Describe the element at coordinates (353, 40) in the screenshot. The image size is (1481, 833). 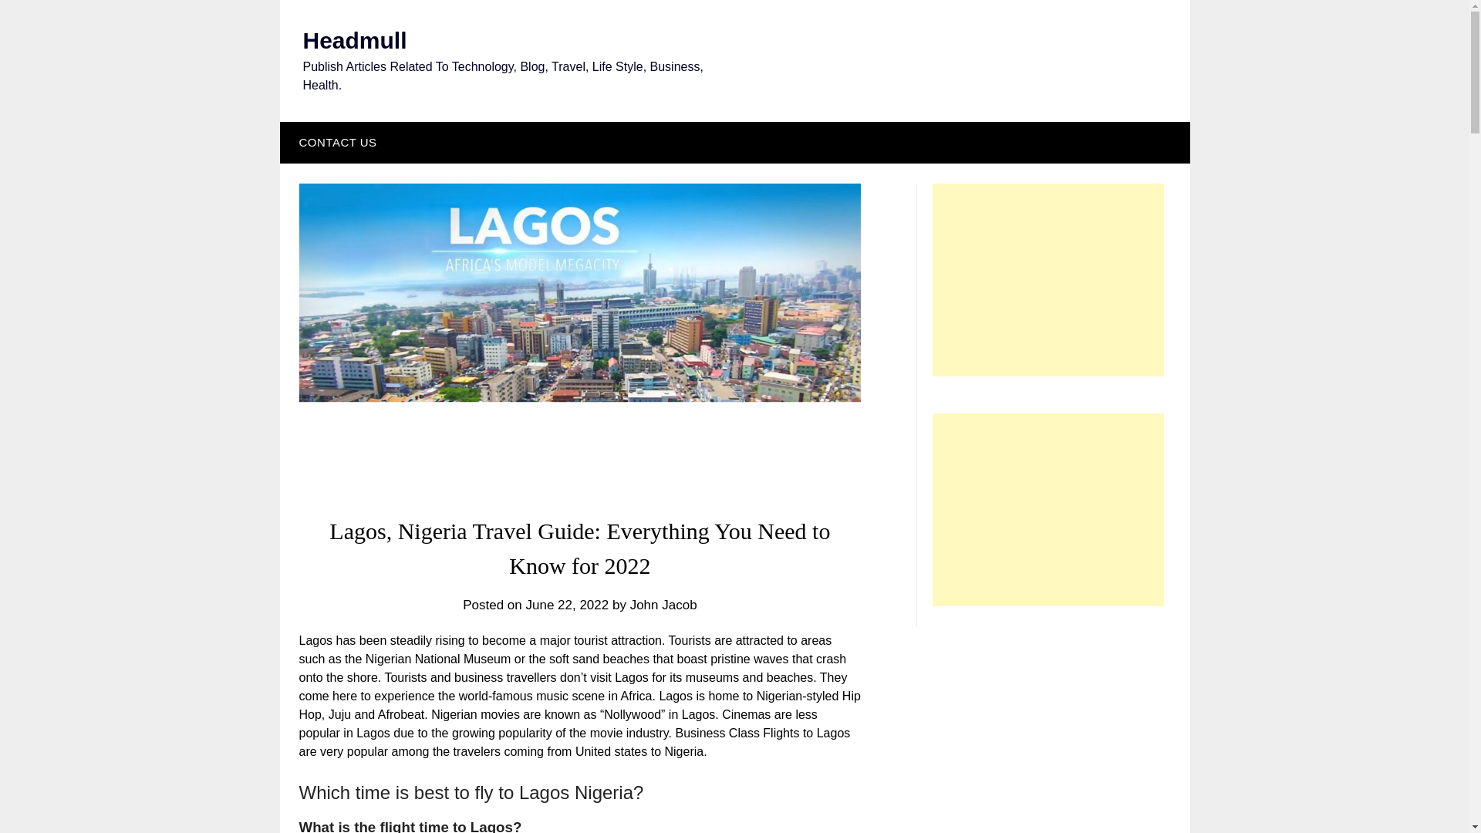
I see `Headmull` at that location.